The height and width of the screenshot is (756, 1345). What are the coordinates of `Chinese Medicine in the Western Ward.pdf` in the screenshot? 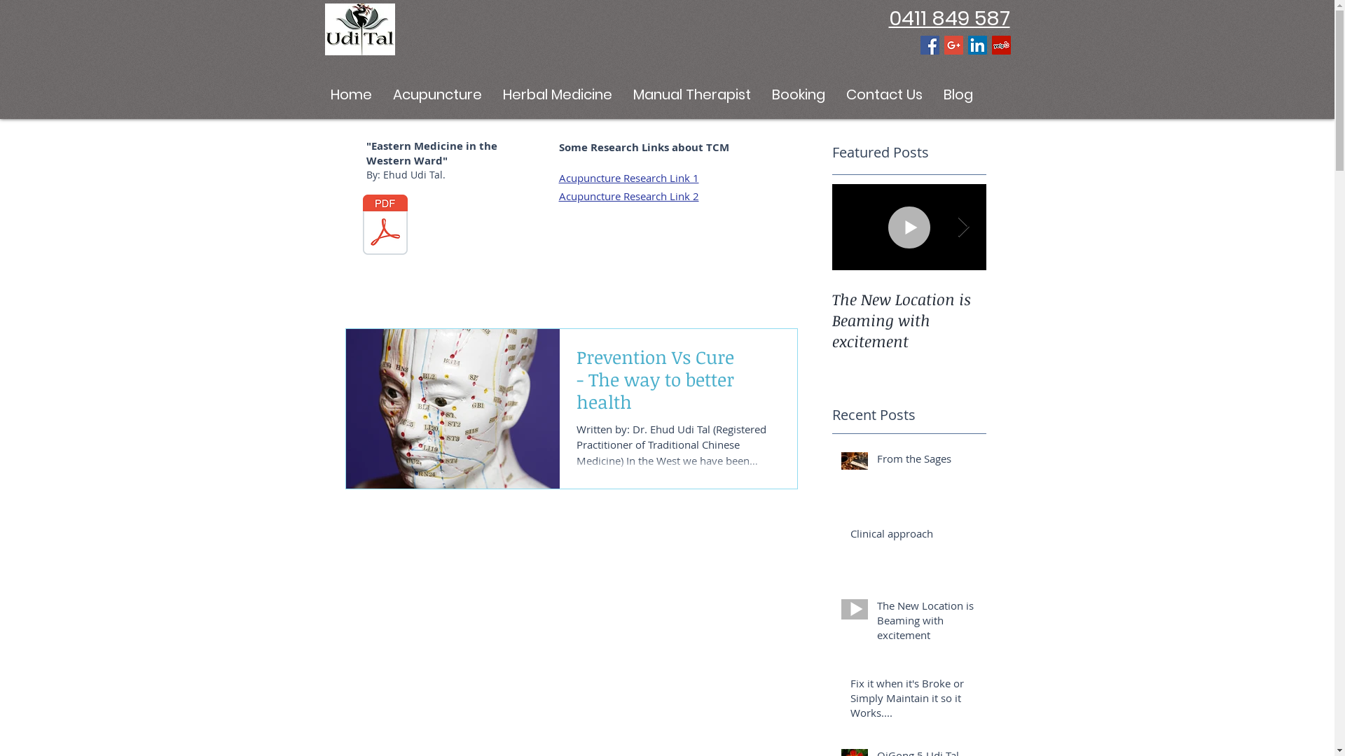 It's located at (385, 227).